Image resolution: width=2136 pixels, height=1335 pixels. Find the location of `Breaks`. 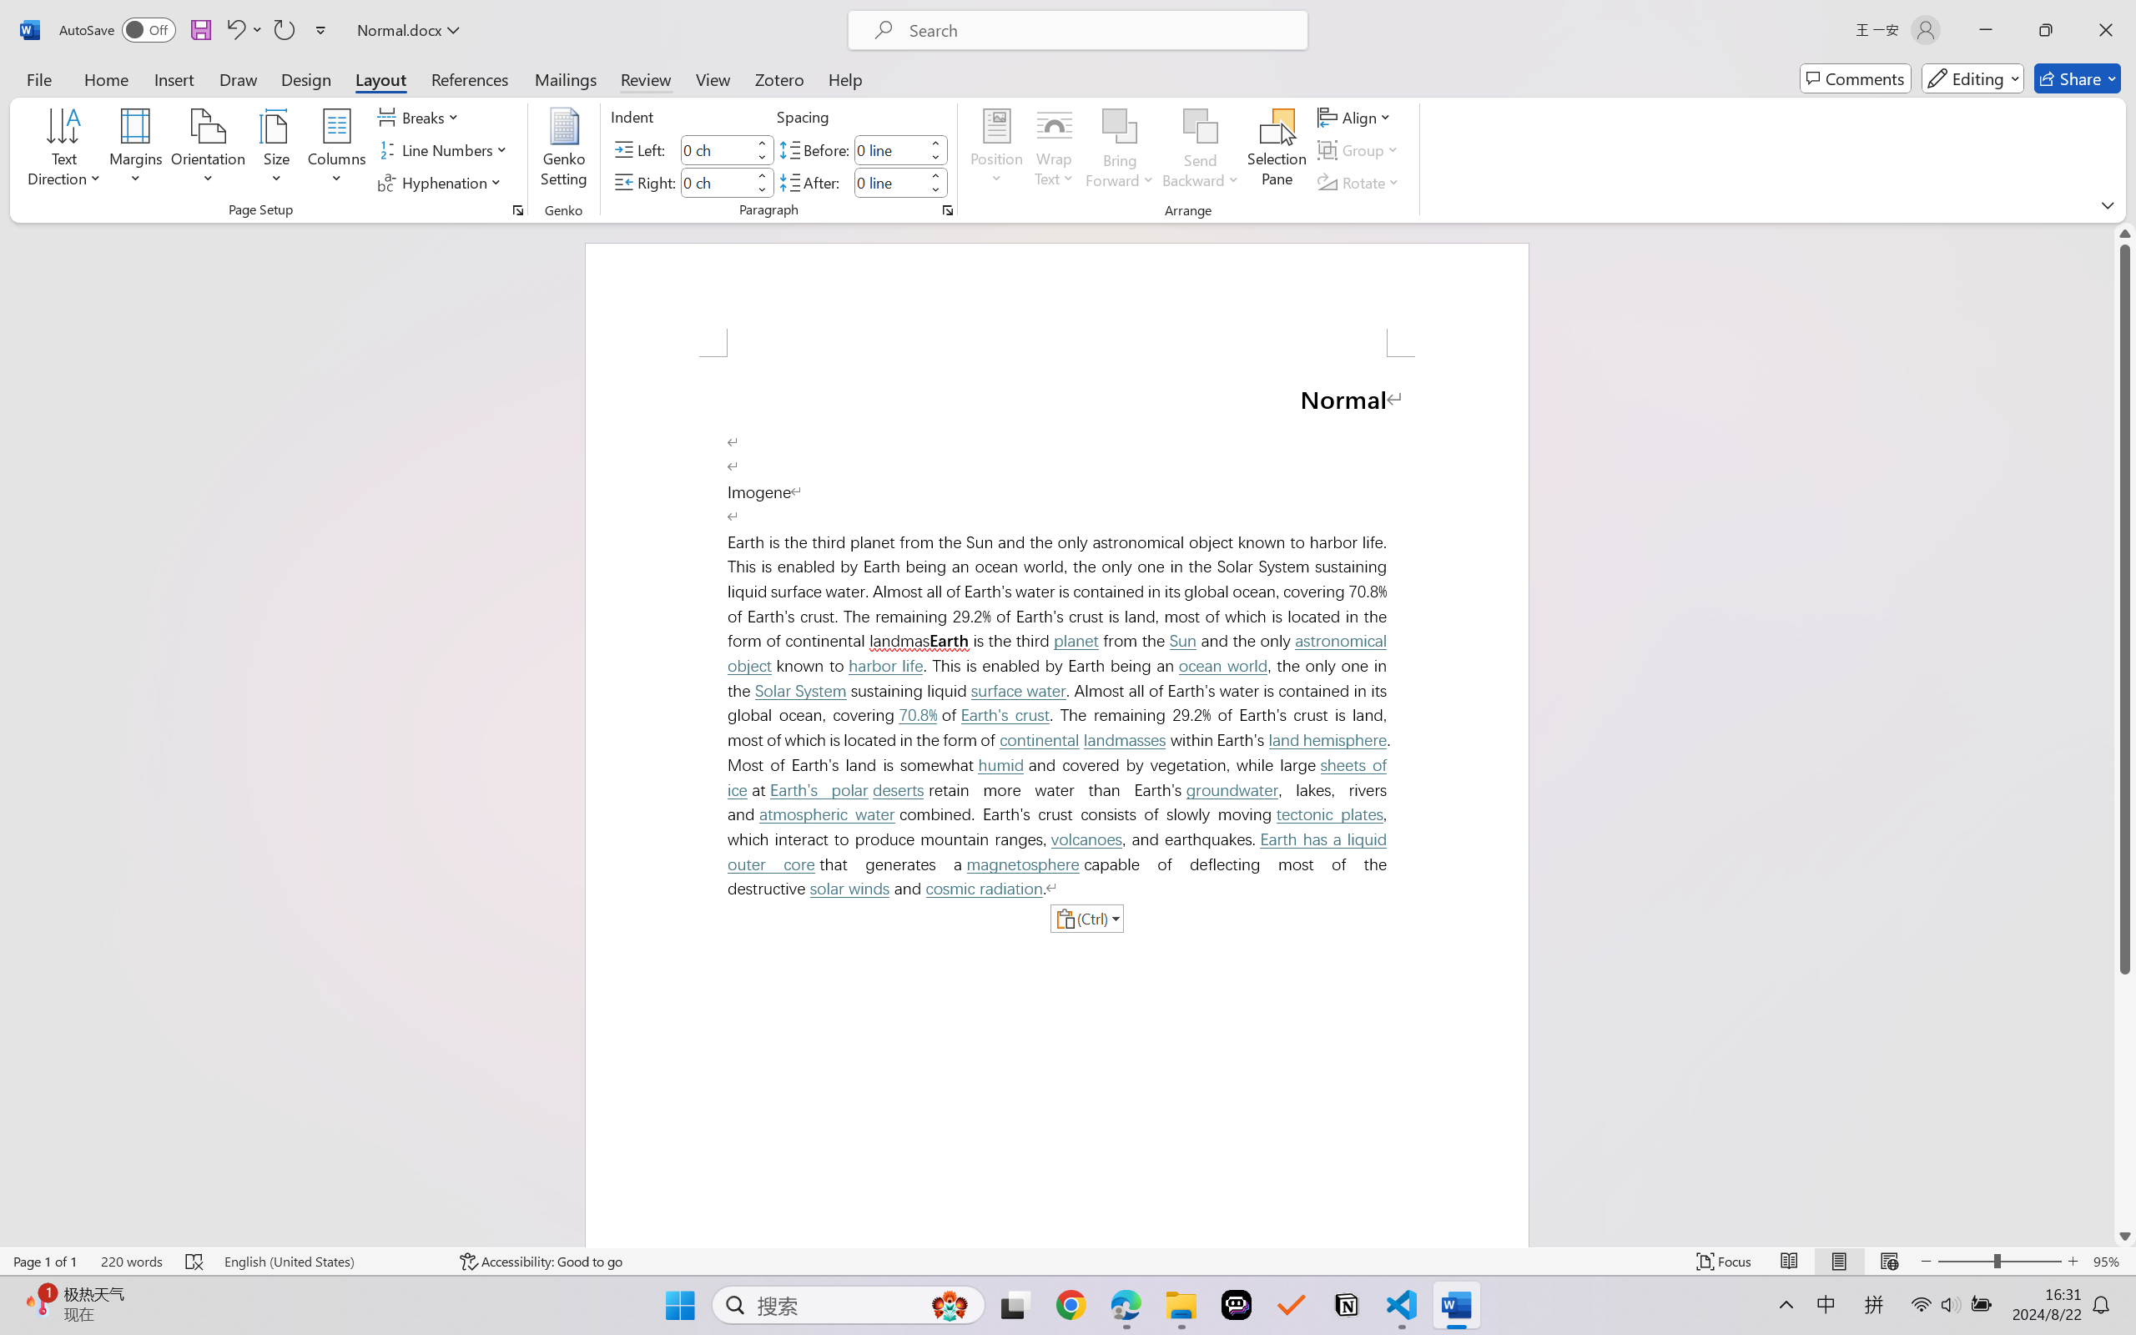

Breaks is located at coordinates (421, 117).